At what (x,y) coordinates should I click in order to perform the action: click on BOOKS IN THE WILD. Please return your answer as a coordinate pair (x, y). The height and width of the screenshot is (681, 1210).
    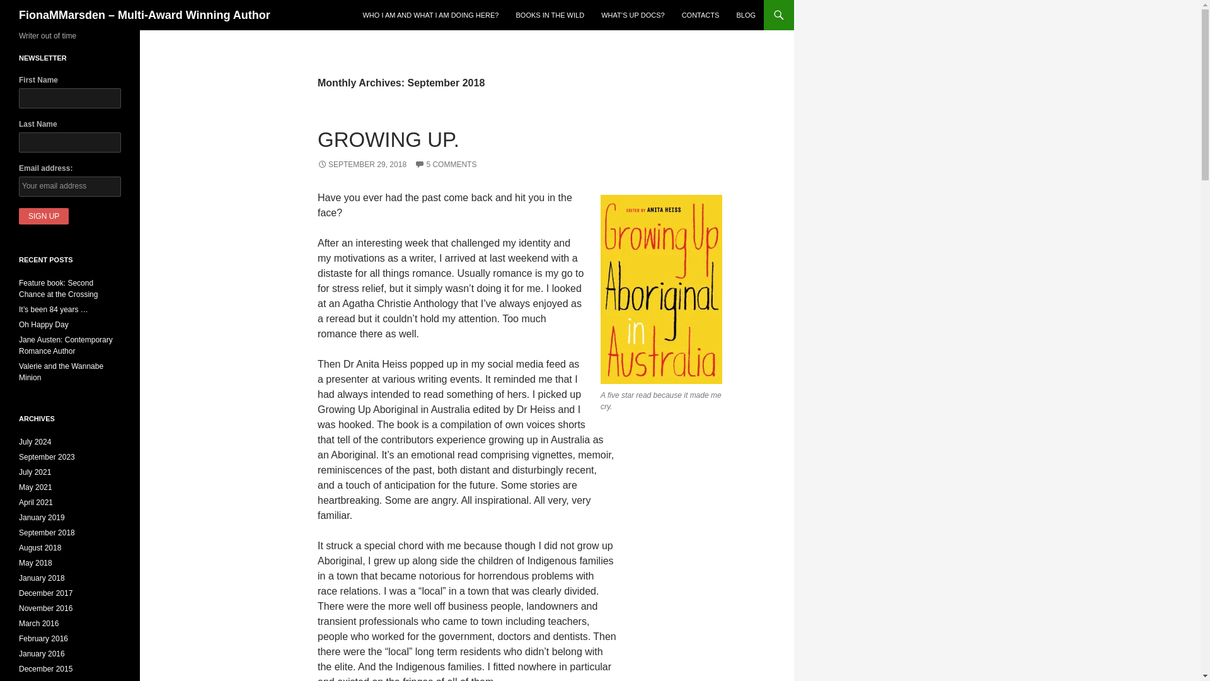
    Looking at the image, I should click on (550, 15).